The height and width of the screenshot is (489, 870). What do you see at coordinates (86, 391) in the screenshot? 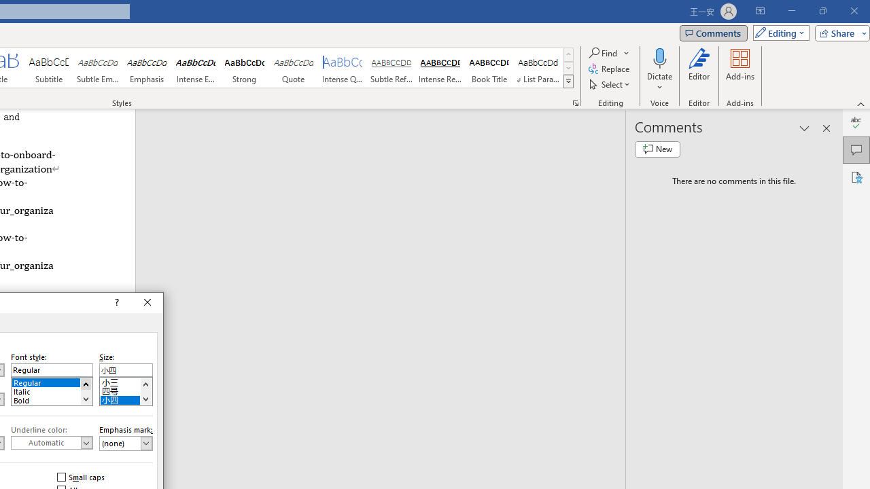
I see `AutomationID: 1795` at bounding box center [86, 391].